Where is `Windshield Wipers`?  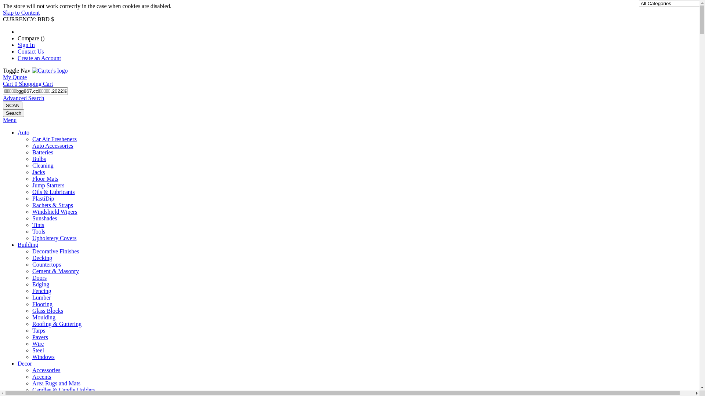
Windshield Wipers is located at coordinates (55, 212).